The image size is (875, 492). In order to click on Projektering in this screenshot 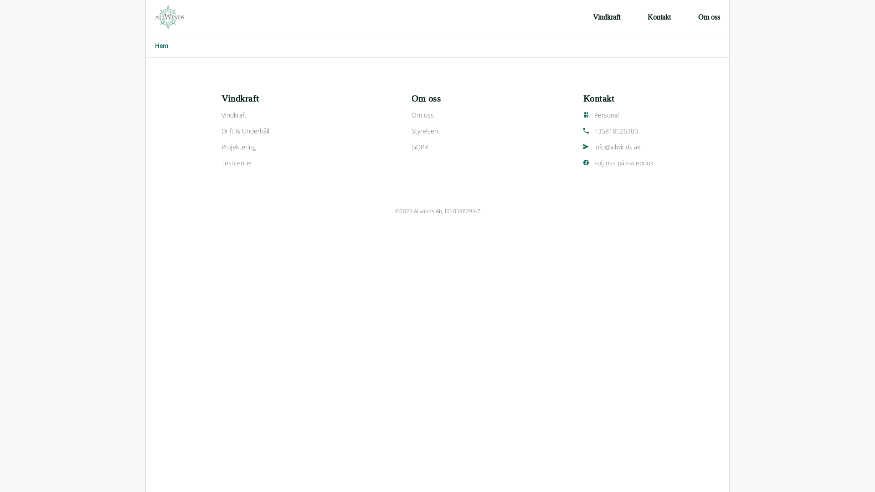, I will do `click(245, 147)`.